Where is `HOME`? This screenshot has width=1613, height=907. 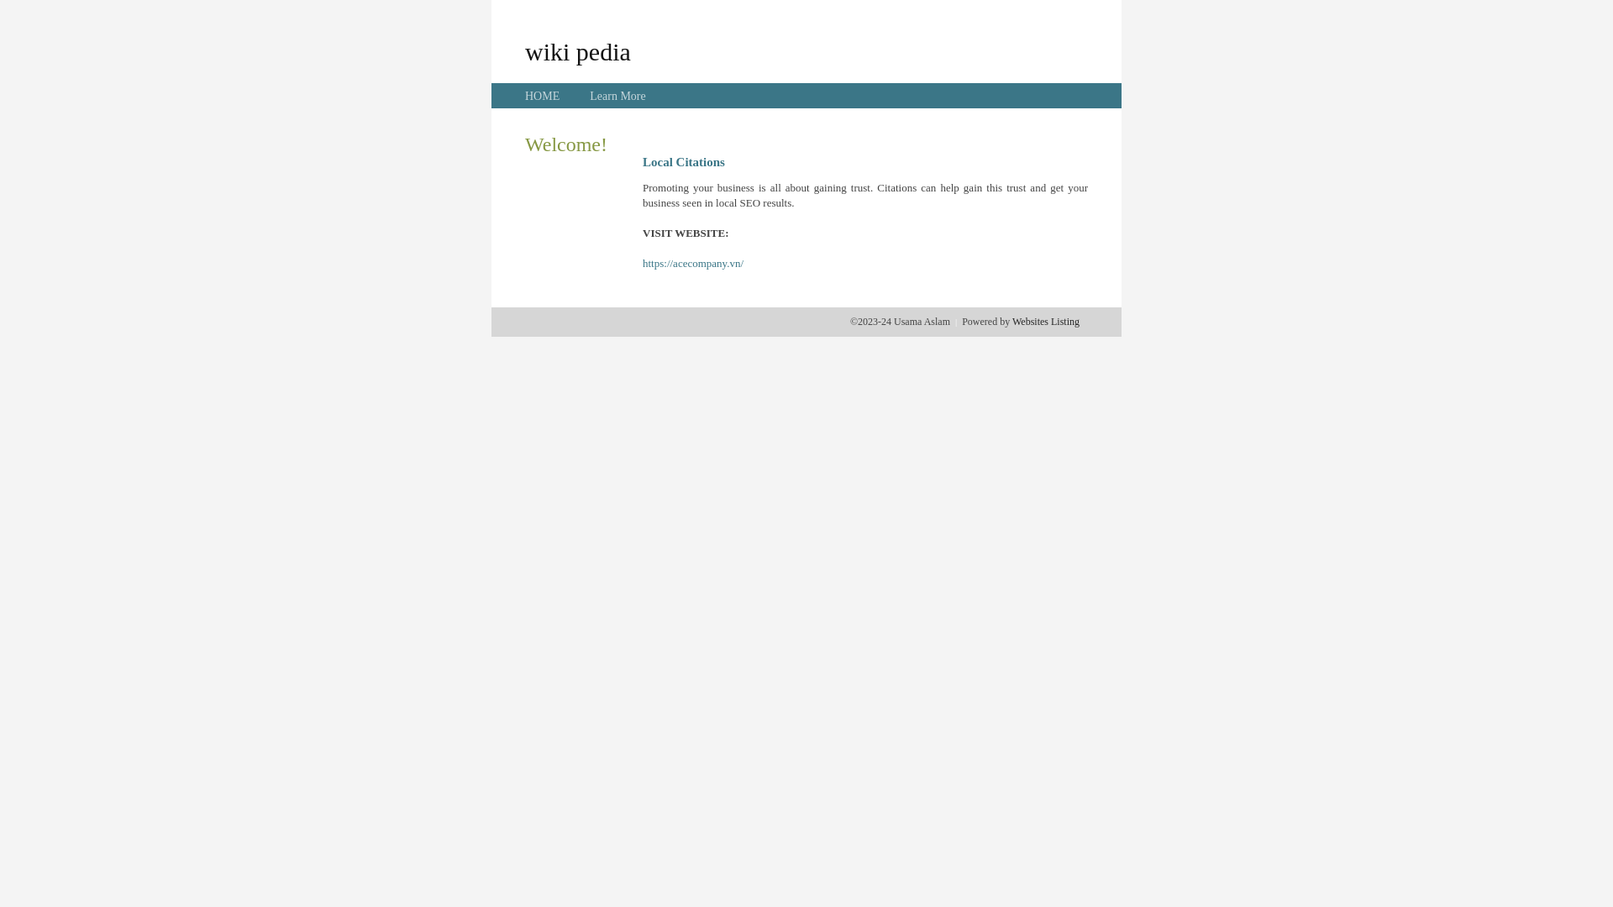
HOME is located at coordinates (543, 96).